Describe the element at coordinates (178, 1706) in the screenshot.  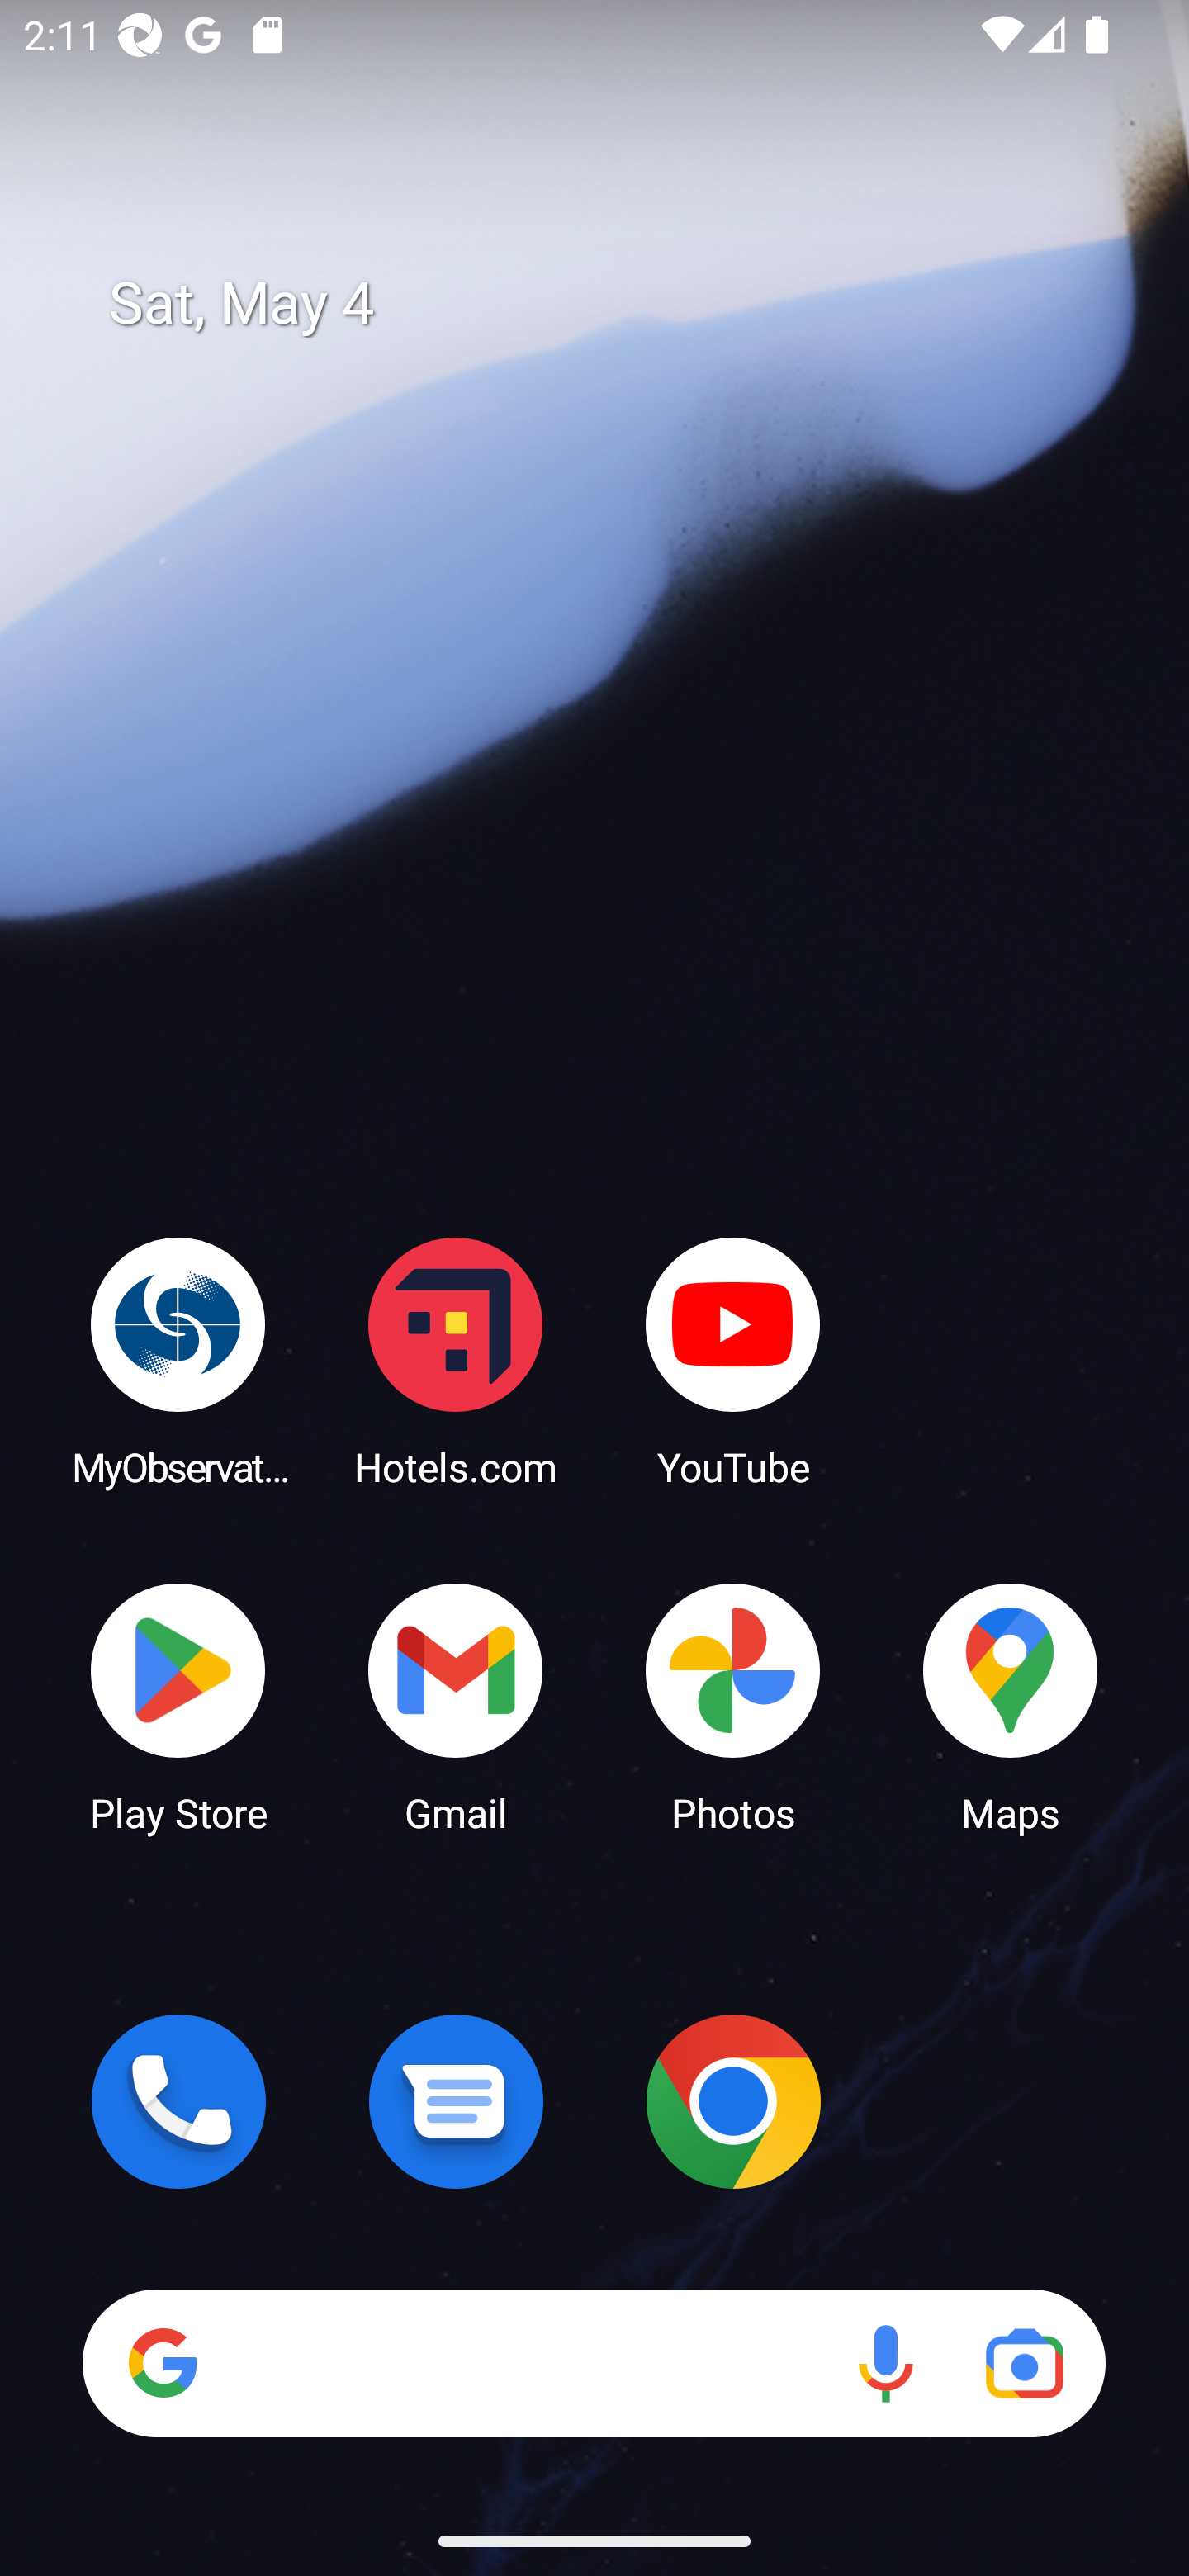
I see `Play Store` at that location.